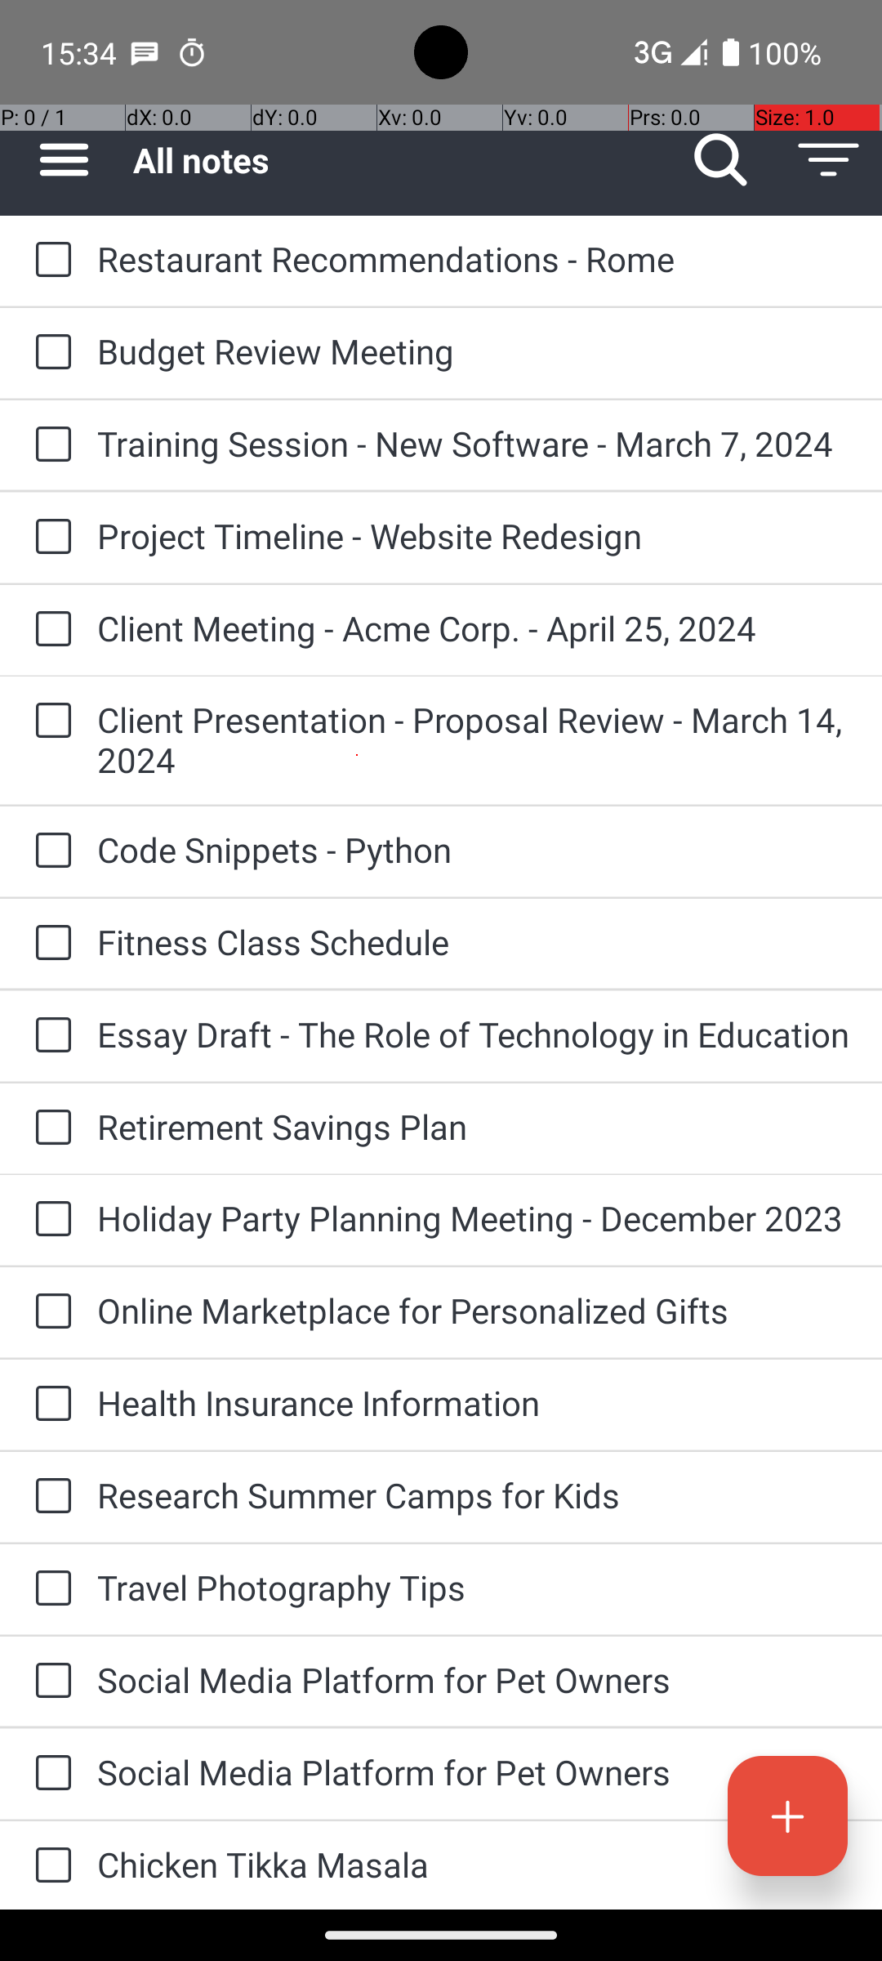  I want to click on to-do: Research Summer Camps for Kids, so click(49, 1497).